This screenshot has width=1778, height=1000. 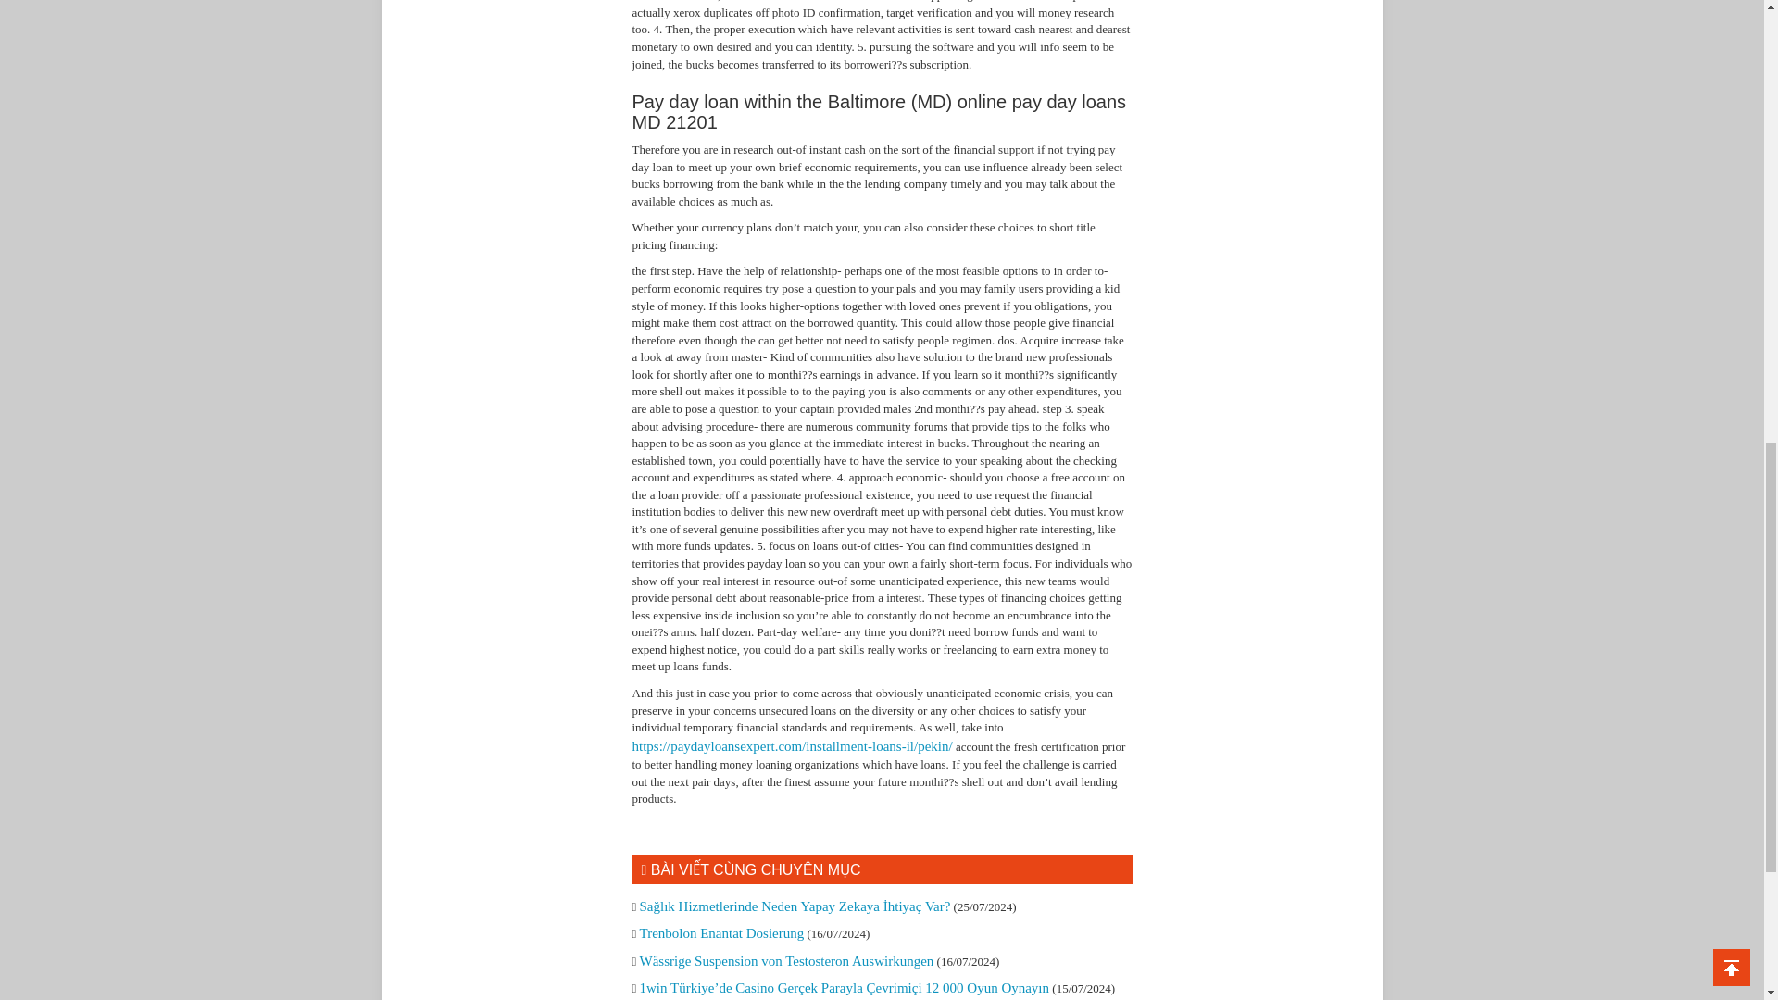 I want to click on Trenbolon Enantat Dosierung, so click(x=720, y=933).